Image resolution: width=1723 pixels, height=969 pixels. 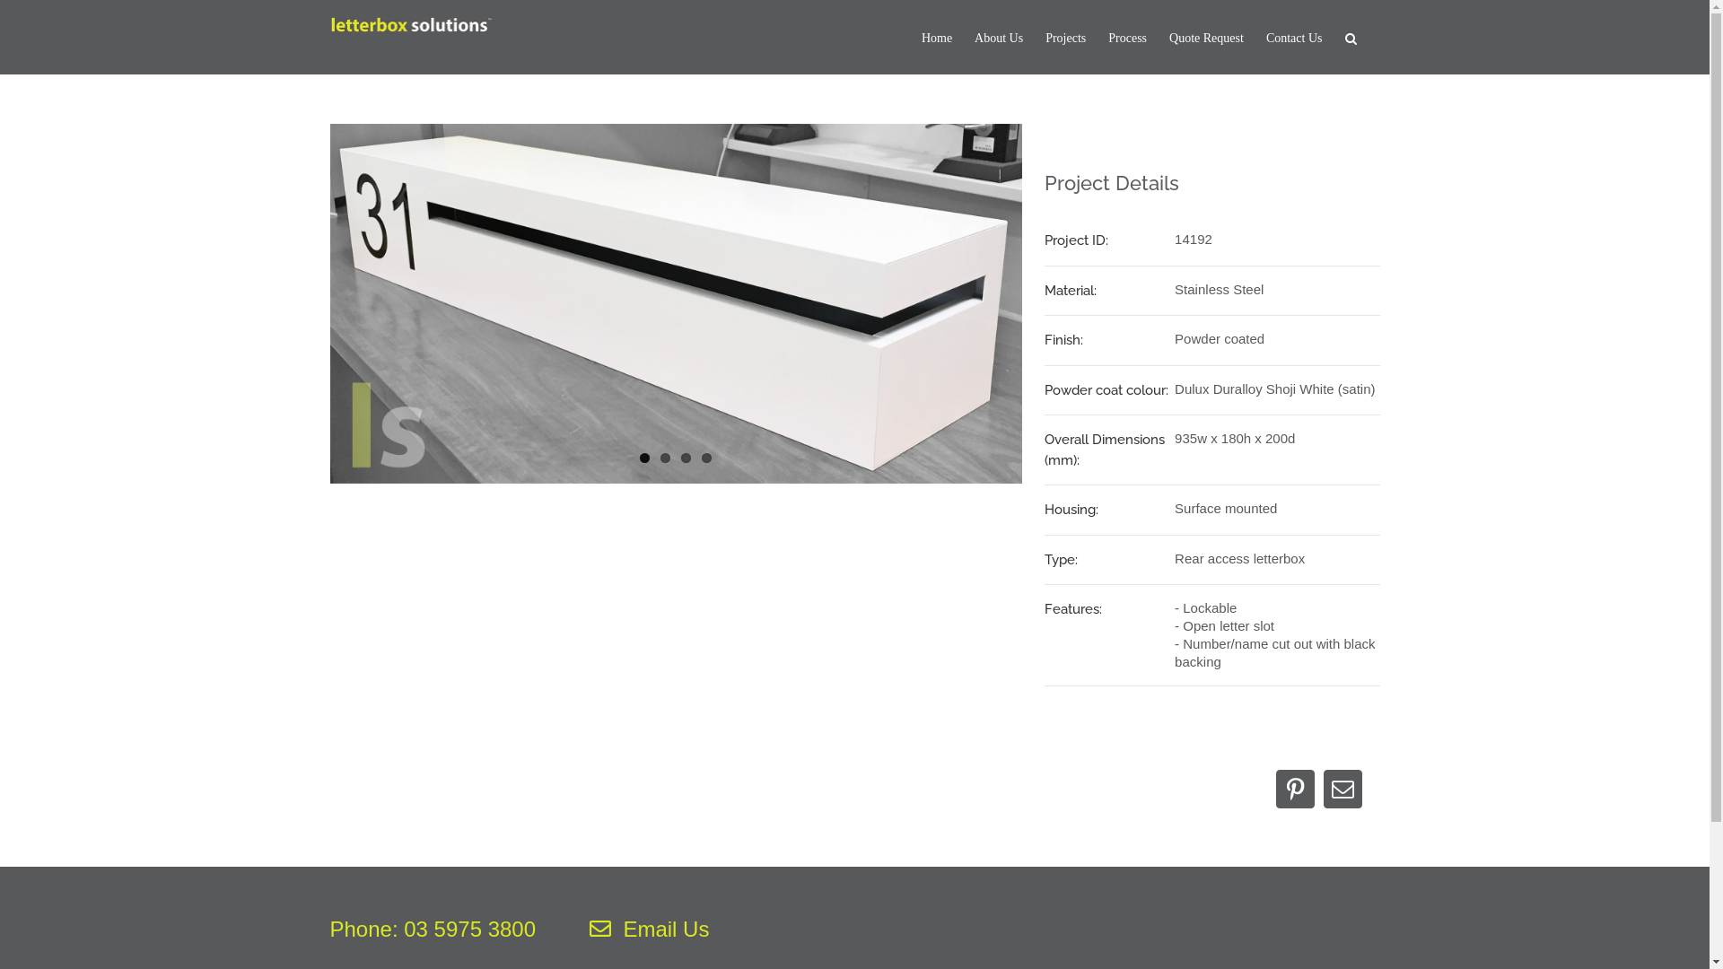 What do you see at coordinates (937, 38) in the screenshot?
I see `Home` at bounding box center [937, 38].